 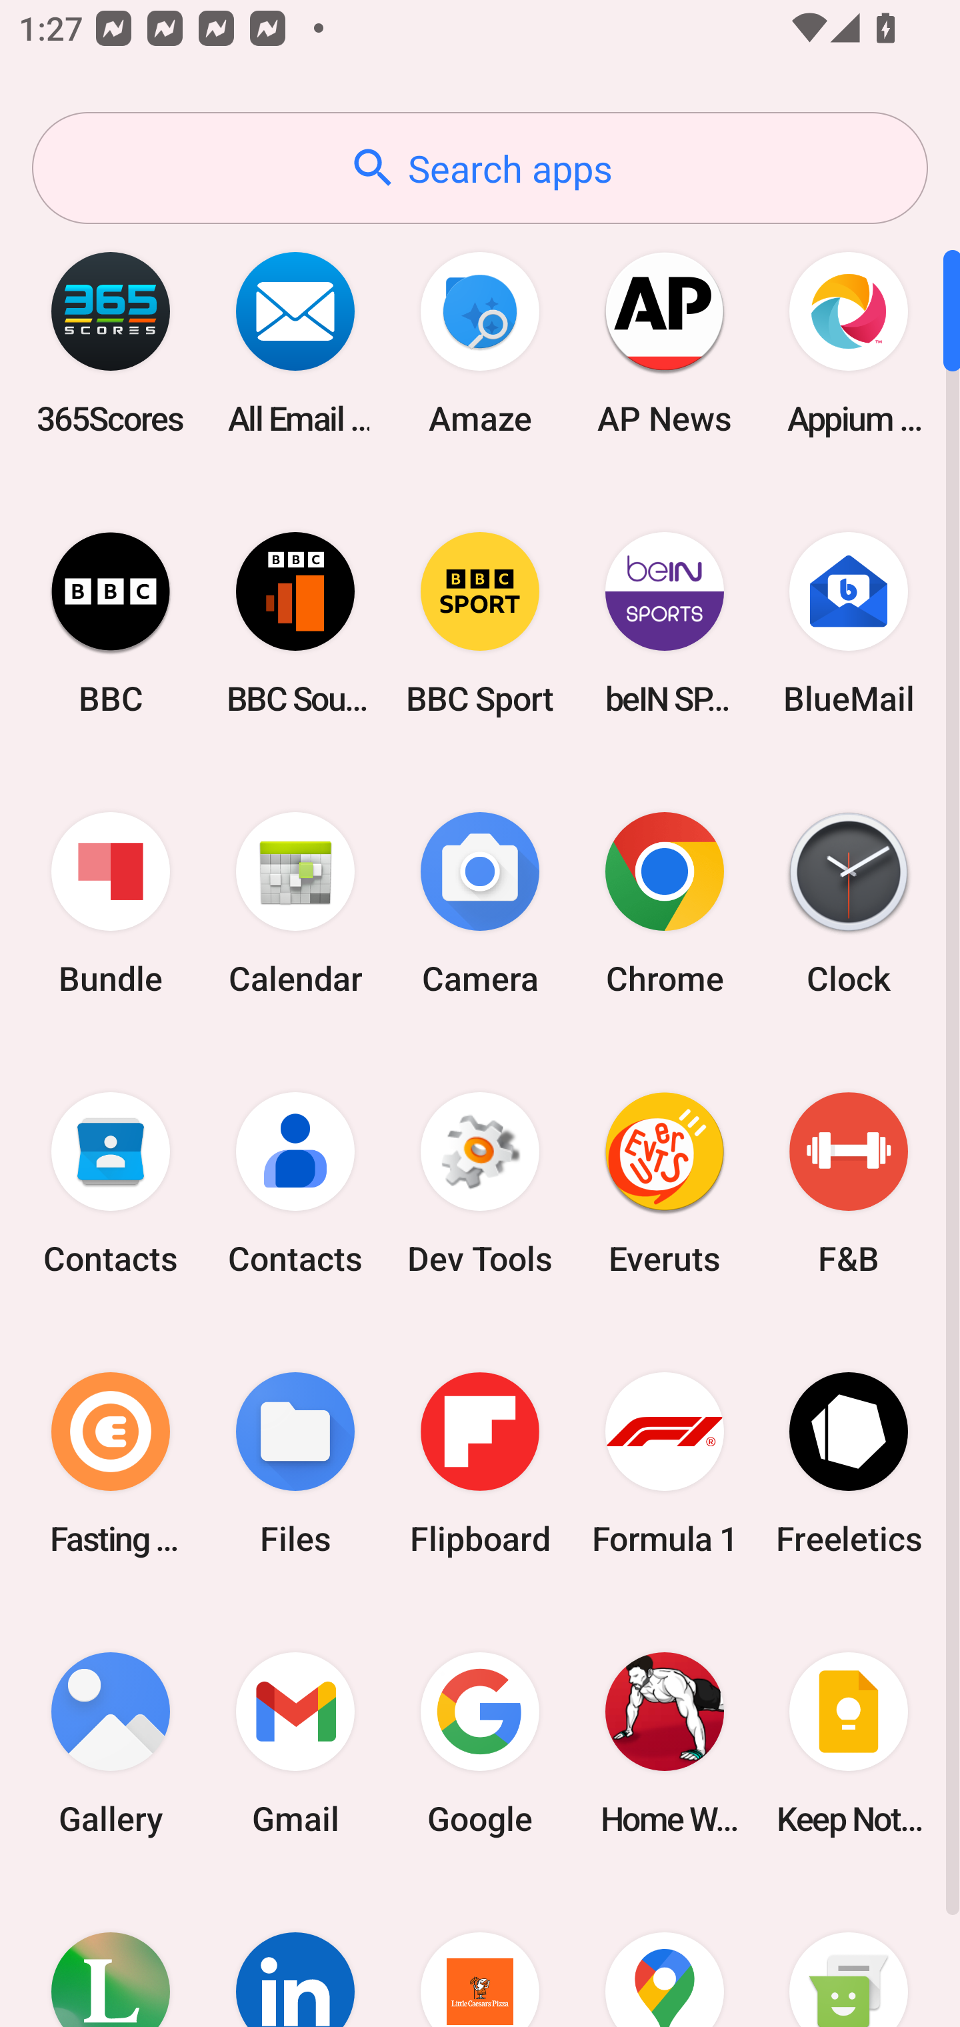 I want to click on Contacts, so click(x=295, y=1184).